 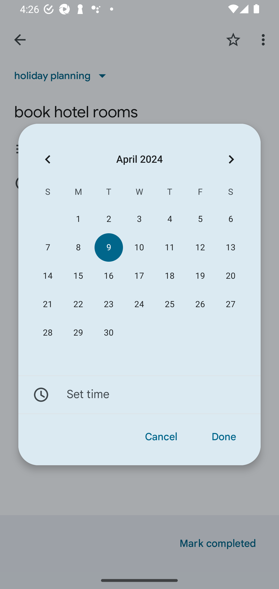 I want to click on 18 18 April 2024, so click(x=170, y=276).